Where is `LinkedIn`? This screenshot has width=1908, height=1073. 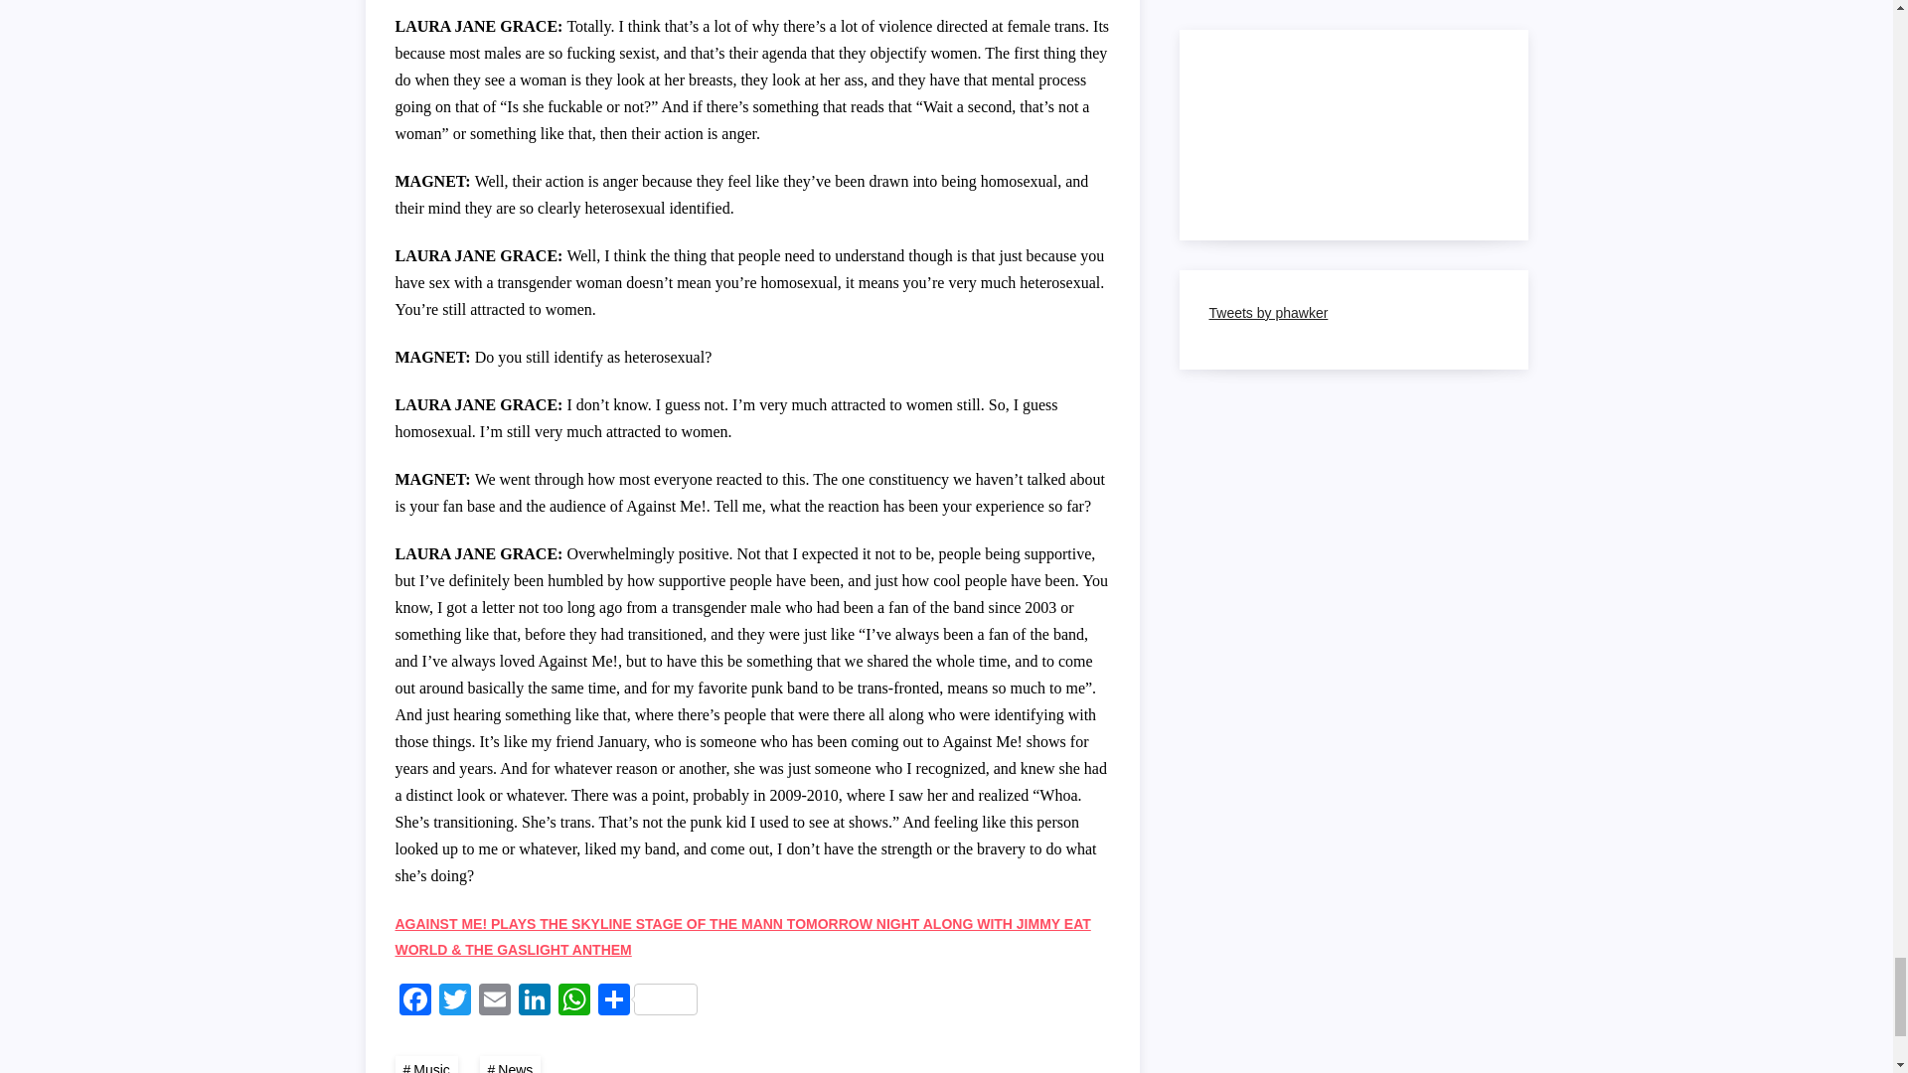
LinkedIn is located at coordinates (535, 1001).